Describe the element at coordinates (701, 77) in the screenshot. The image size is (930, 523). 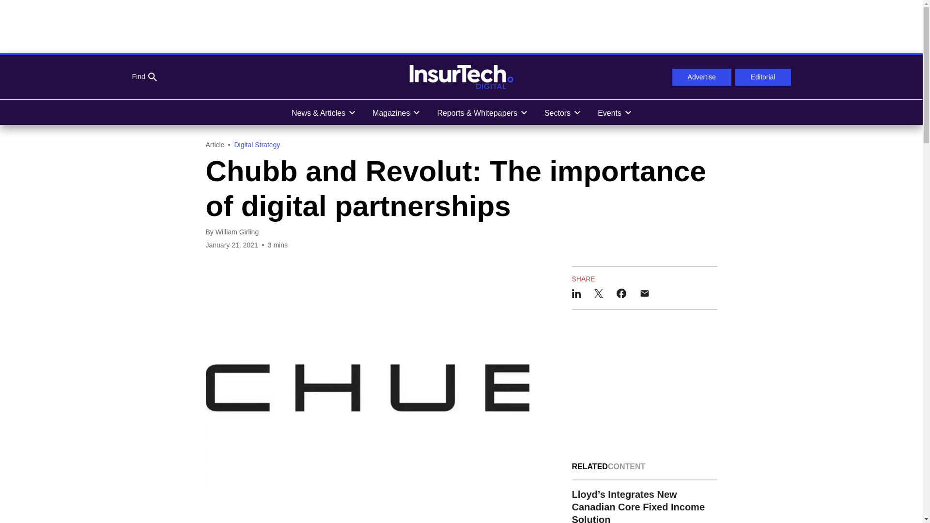
I see `Advertise` at that location.